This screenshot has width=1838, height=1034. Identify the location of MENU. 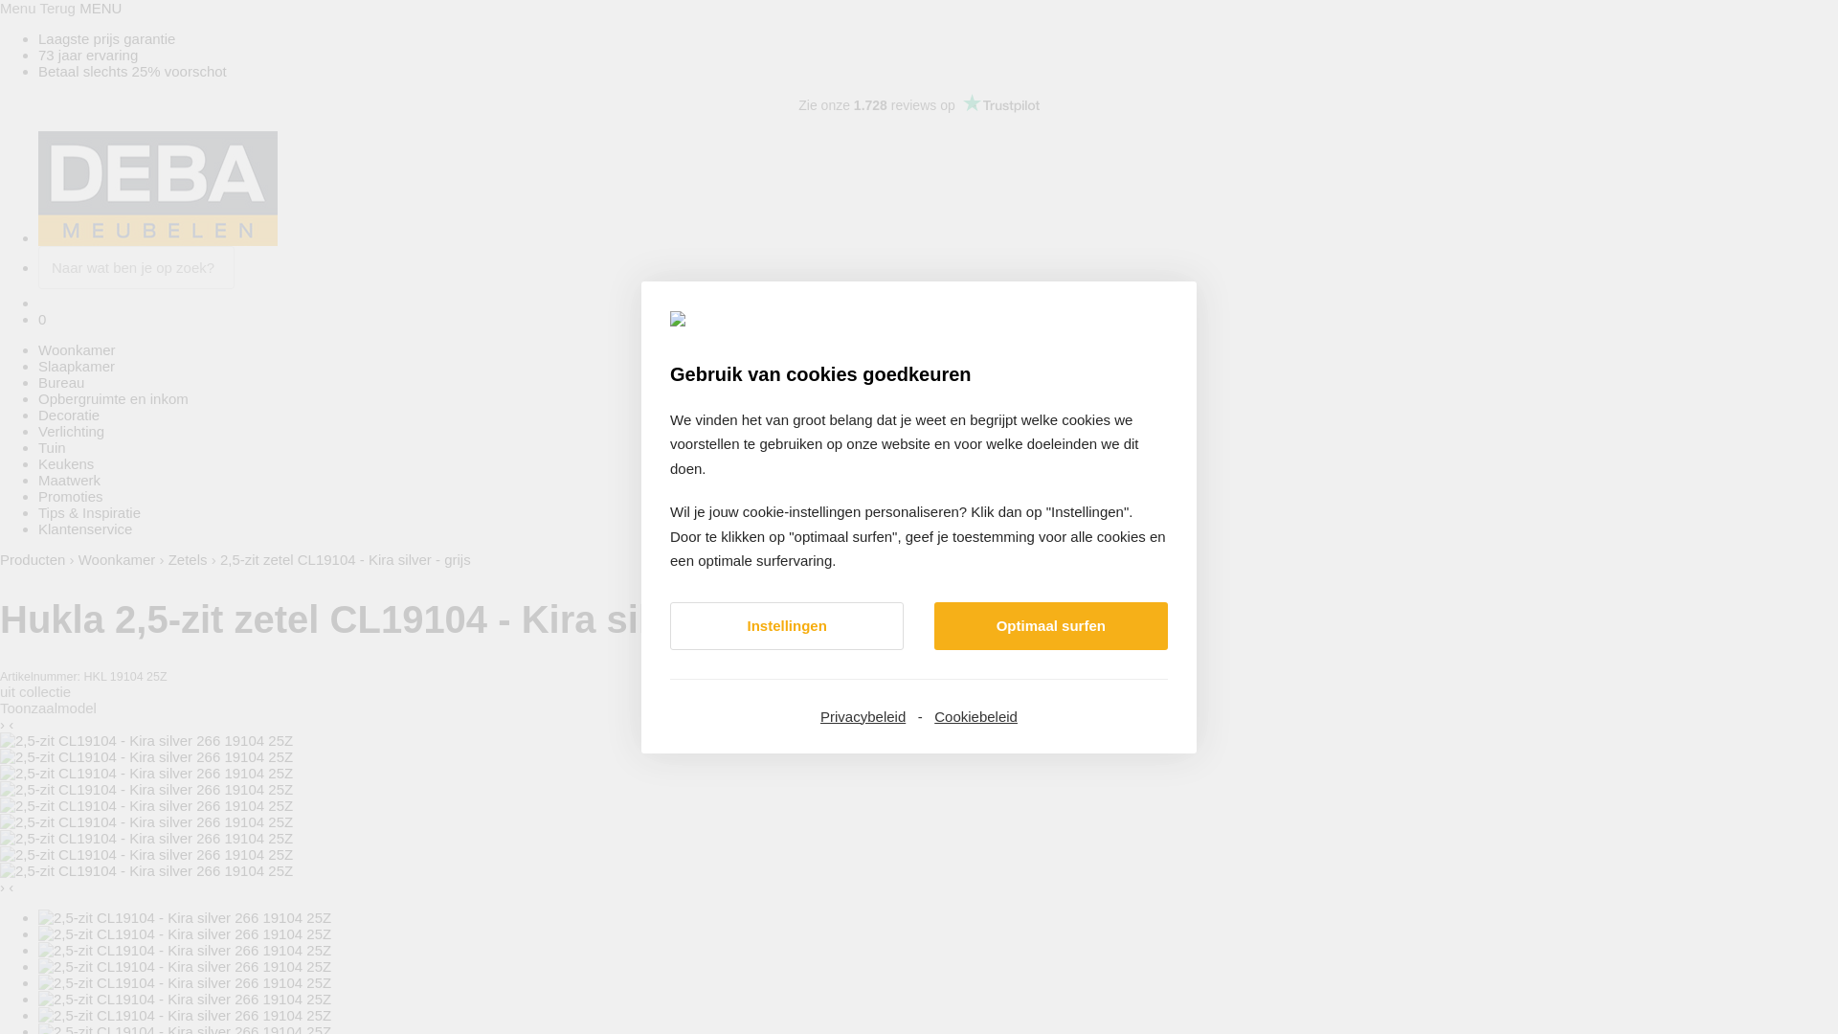
(101, 8).